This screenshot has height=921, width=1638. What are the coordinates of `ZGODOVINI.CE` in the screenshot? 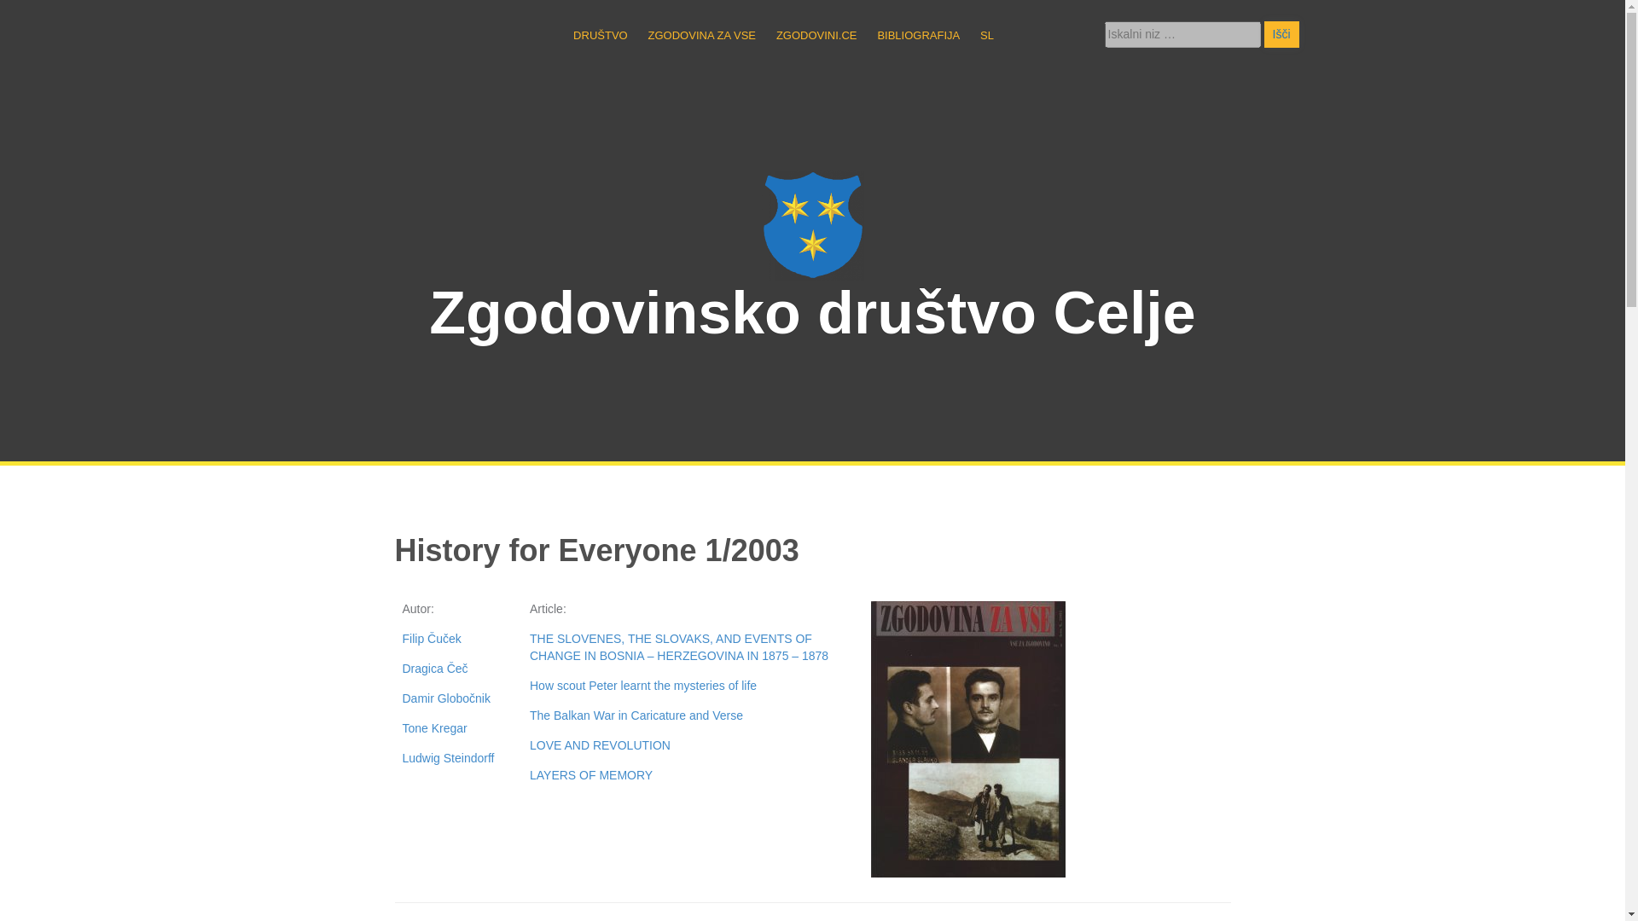 It's located at (816, 35).